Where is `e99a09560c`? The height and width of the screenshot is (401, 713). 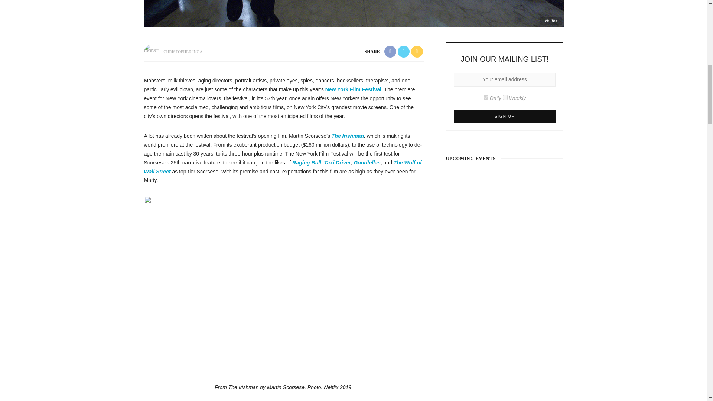
e99a09560c is located at coordinates (486, 97).